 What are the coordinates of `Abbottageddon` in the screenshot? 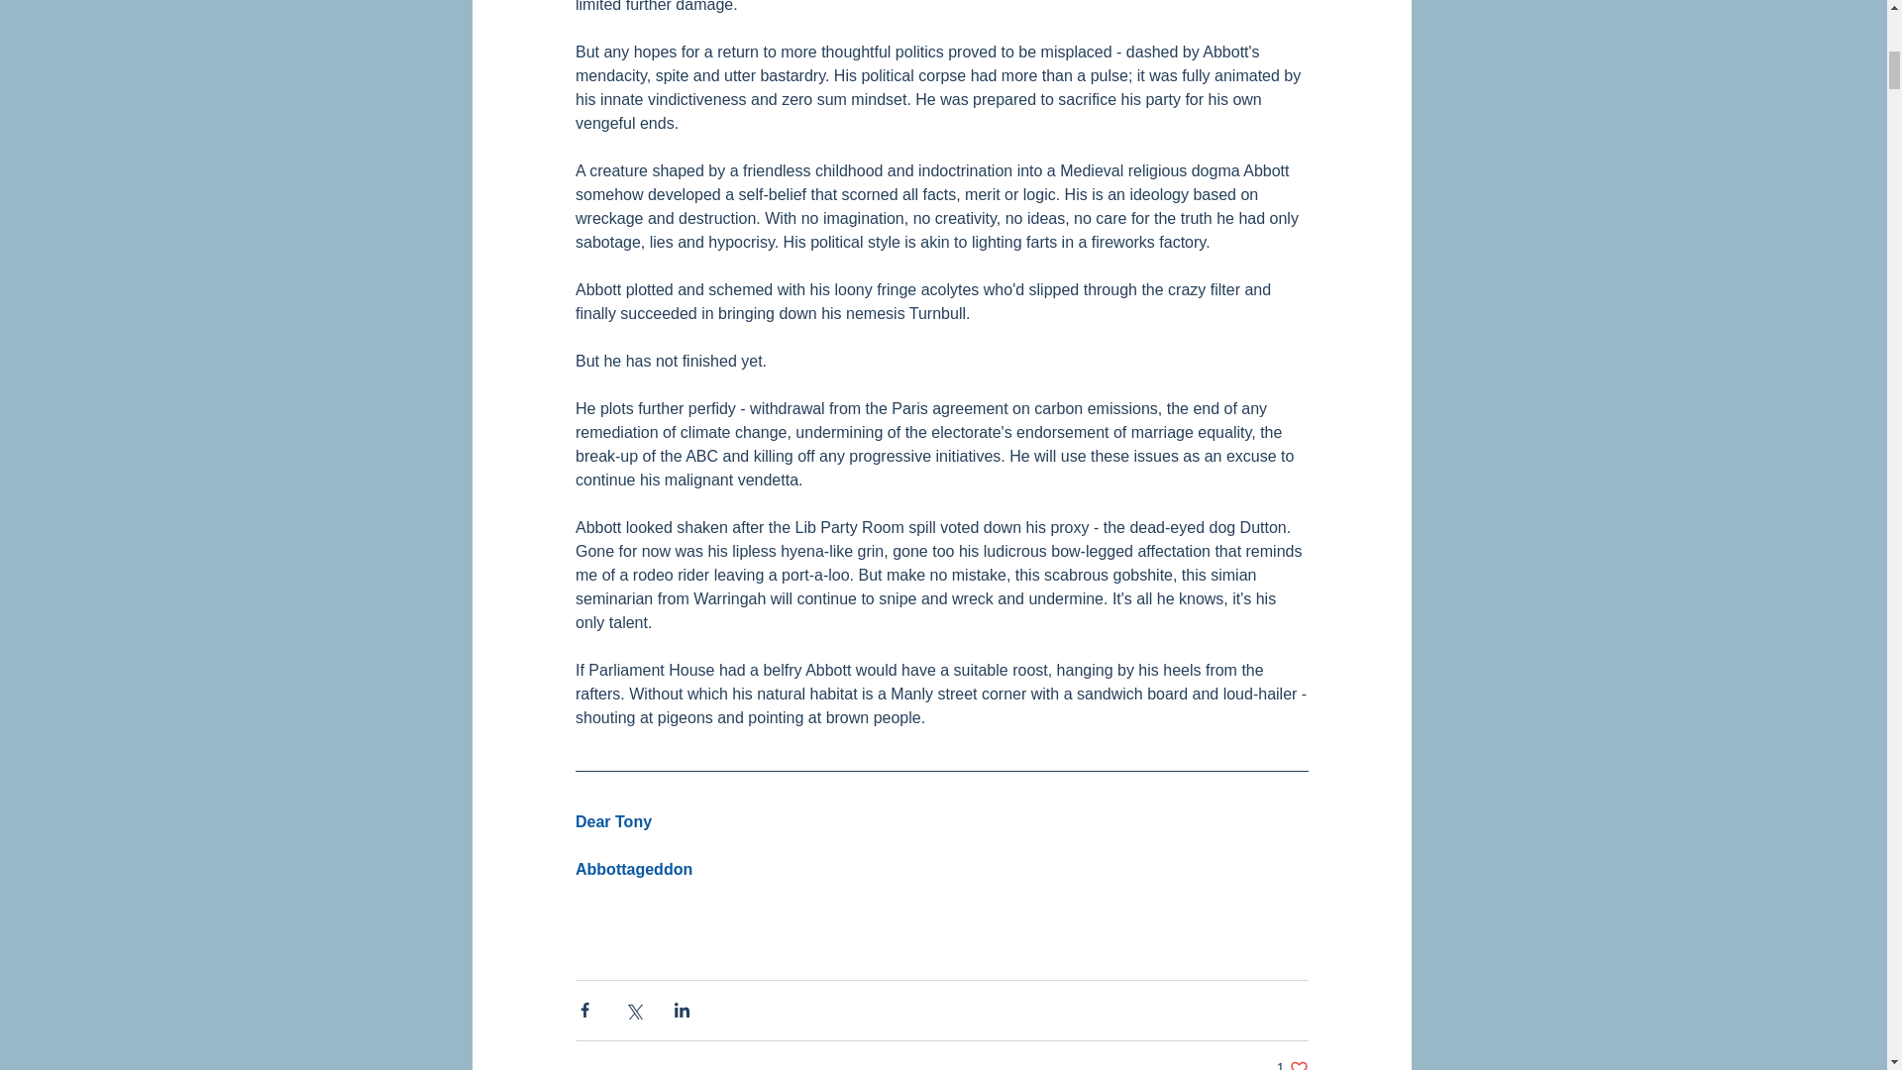 It's located at (1292, 1064).